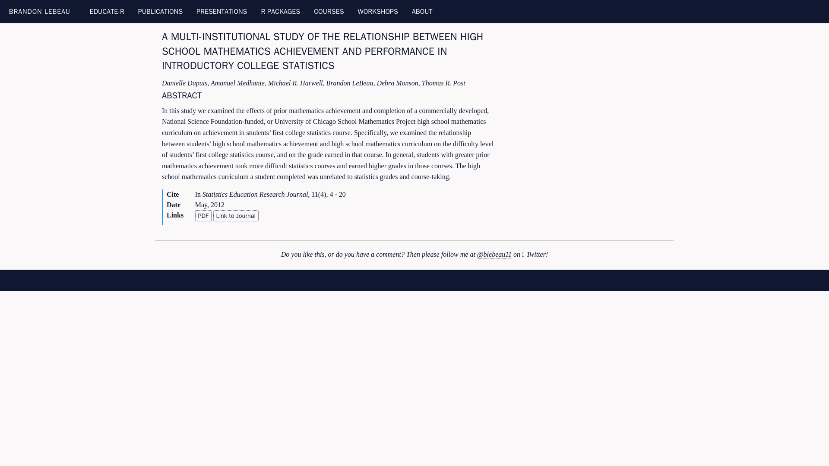 The height and width of the screenshot is (466, 829). I want to click on Link to Journal, so click(236, 216).